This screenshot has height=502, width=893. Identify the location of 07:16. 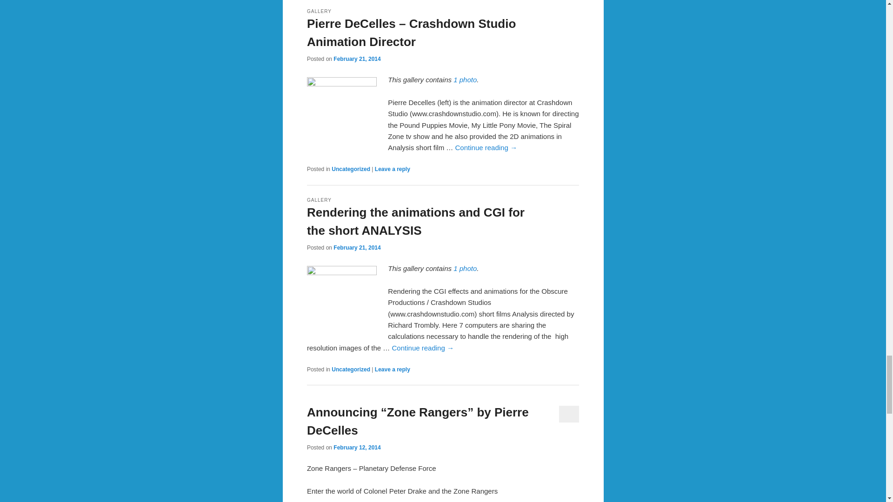
(356, 59).